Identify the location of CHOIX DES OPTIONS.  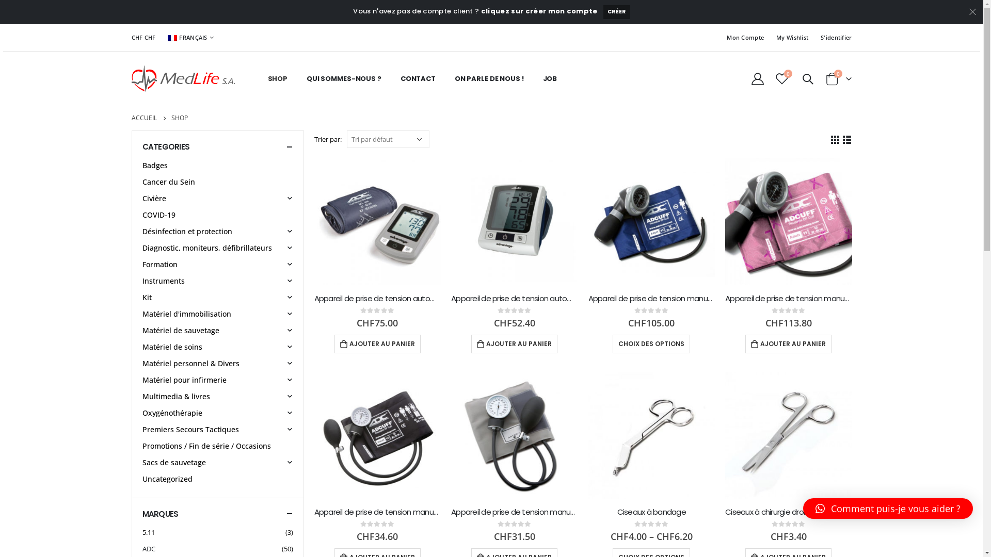
(651, 344).